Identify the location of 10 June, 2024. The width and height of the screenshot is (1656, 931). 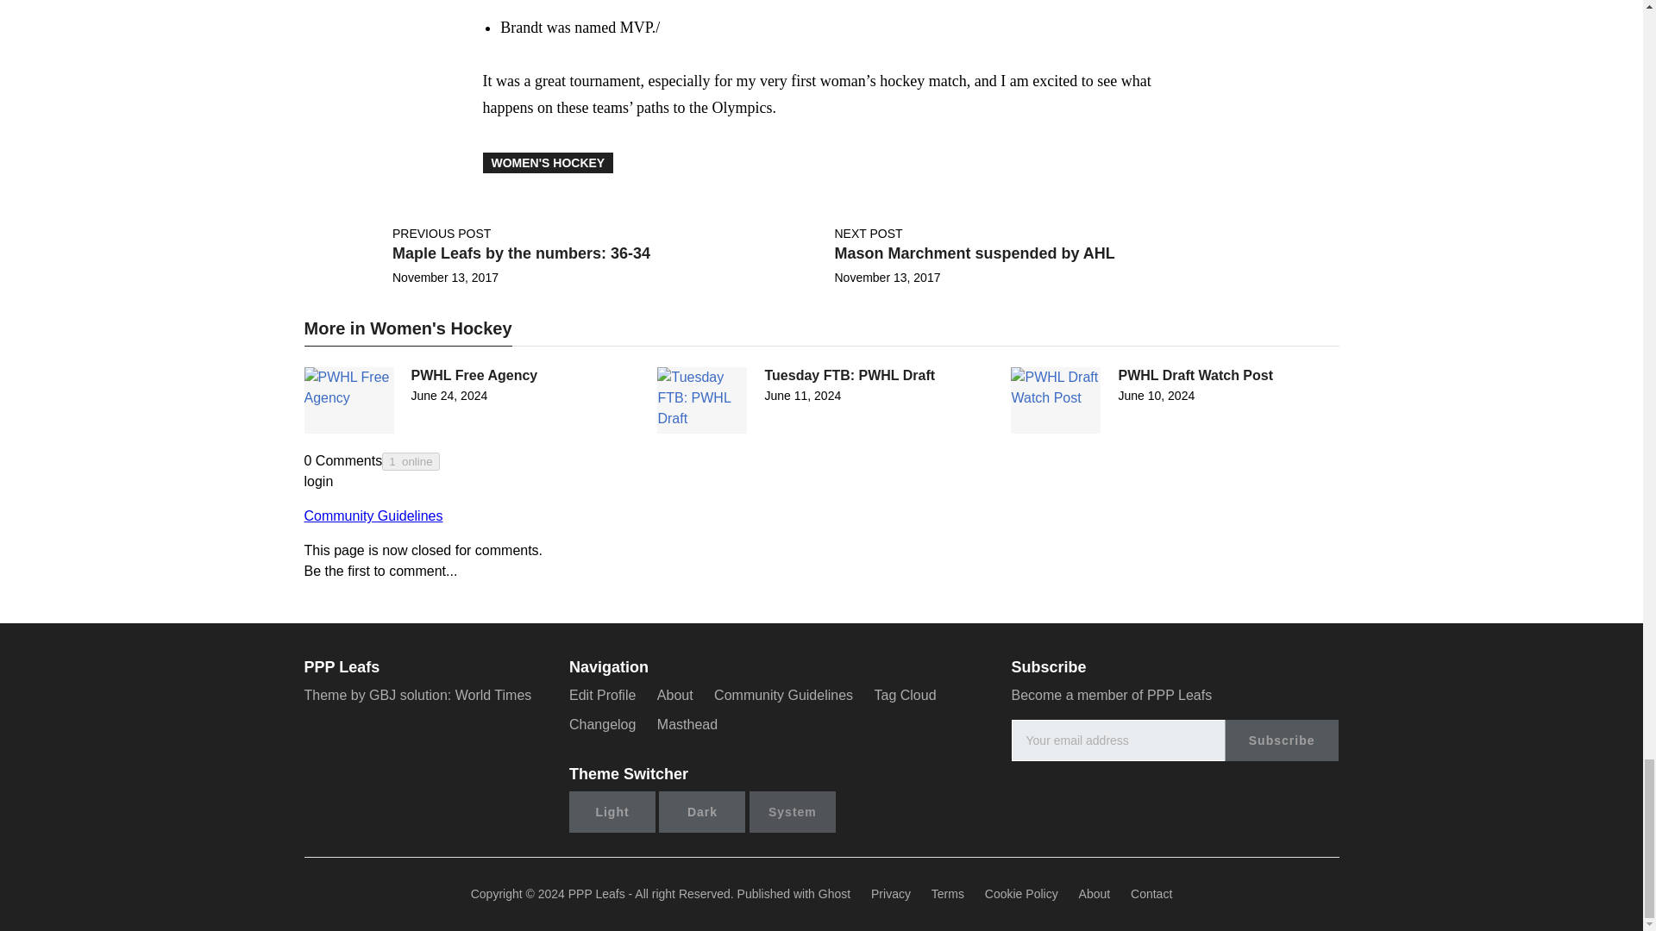
(1156, 395).